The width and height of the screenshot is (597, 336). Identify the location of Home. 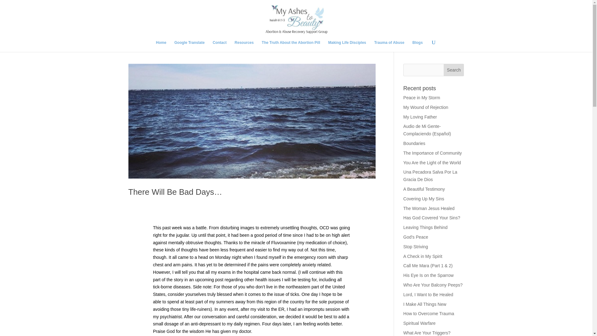
(161, 46).